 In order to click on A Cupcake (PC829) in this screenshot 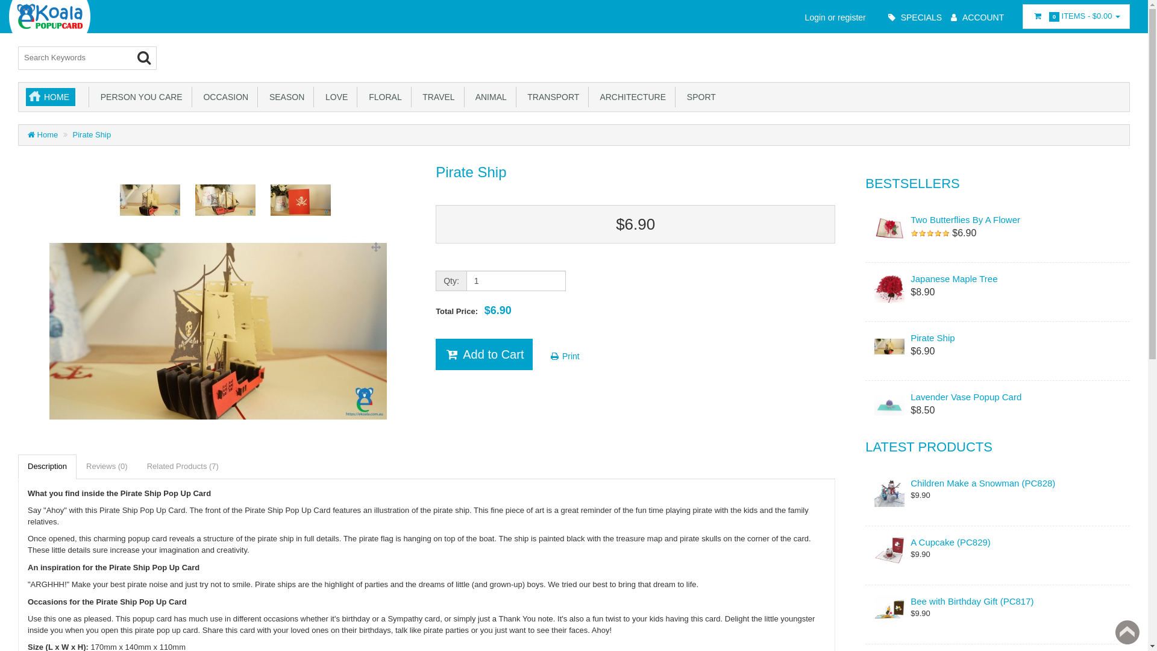, I will do `click(998, 542)`.